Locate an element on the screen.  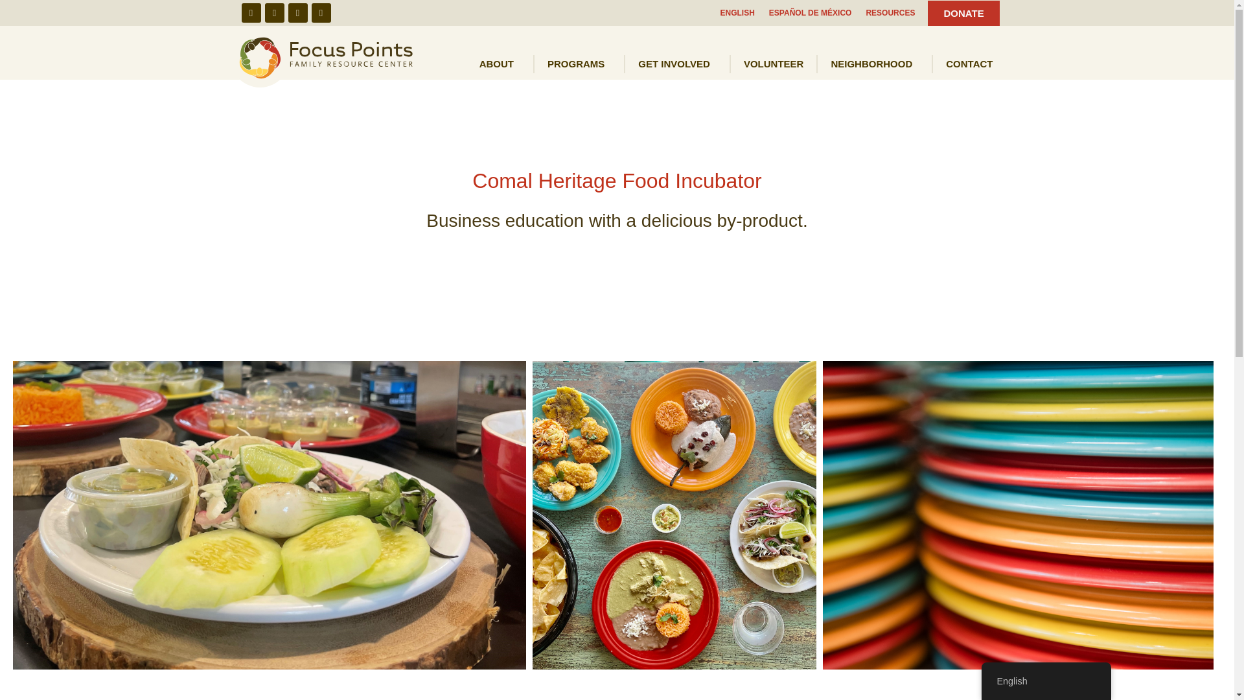
NEIGHBORHOOD is located at coordinates (875, 64).